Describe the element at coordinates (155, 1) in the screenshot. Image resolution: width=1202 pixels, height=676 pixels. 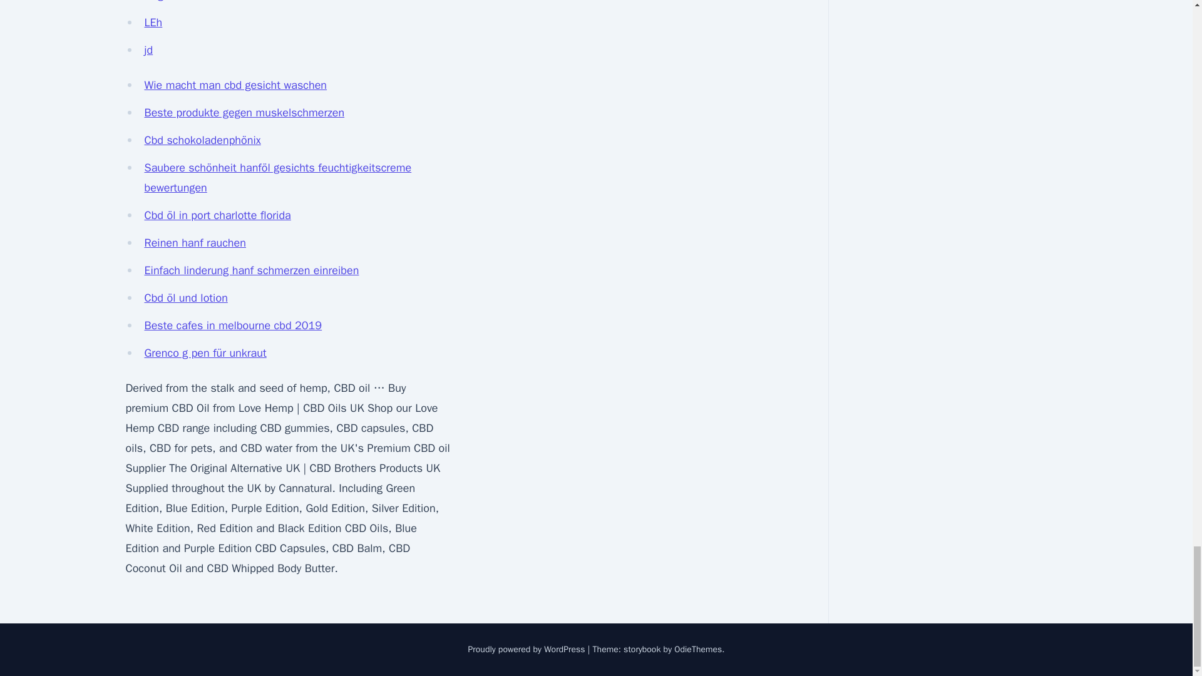
I see `oGgI` at that location.